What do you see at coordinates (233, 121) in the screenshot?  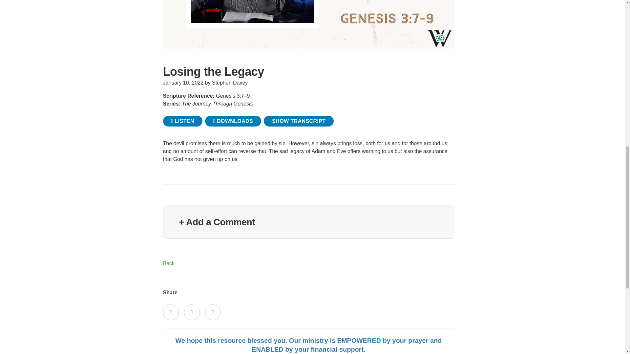 I see `DOWNLOADS` at bounding box center [233, 121].